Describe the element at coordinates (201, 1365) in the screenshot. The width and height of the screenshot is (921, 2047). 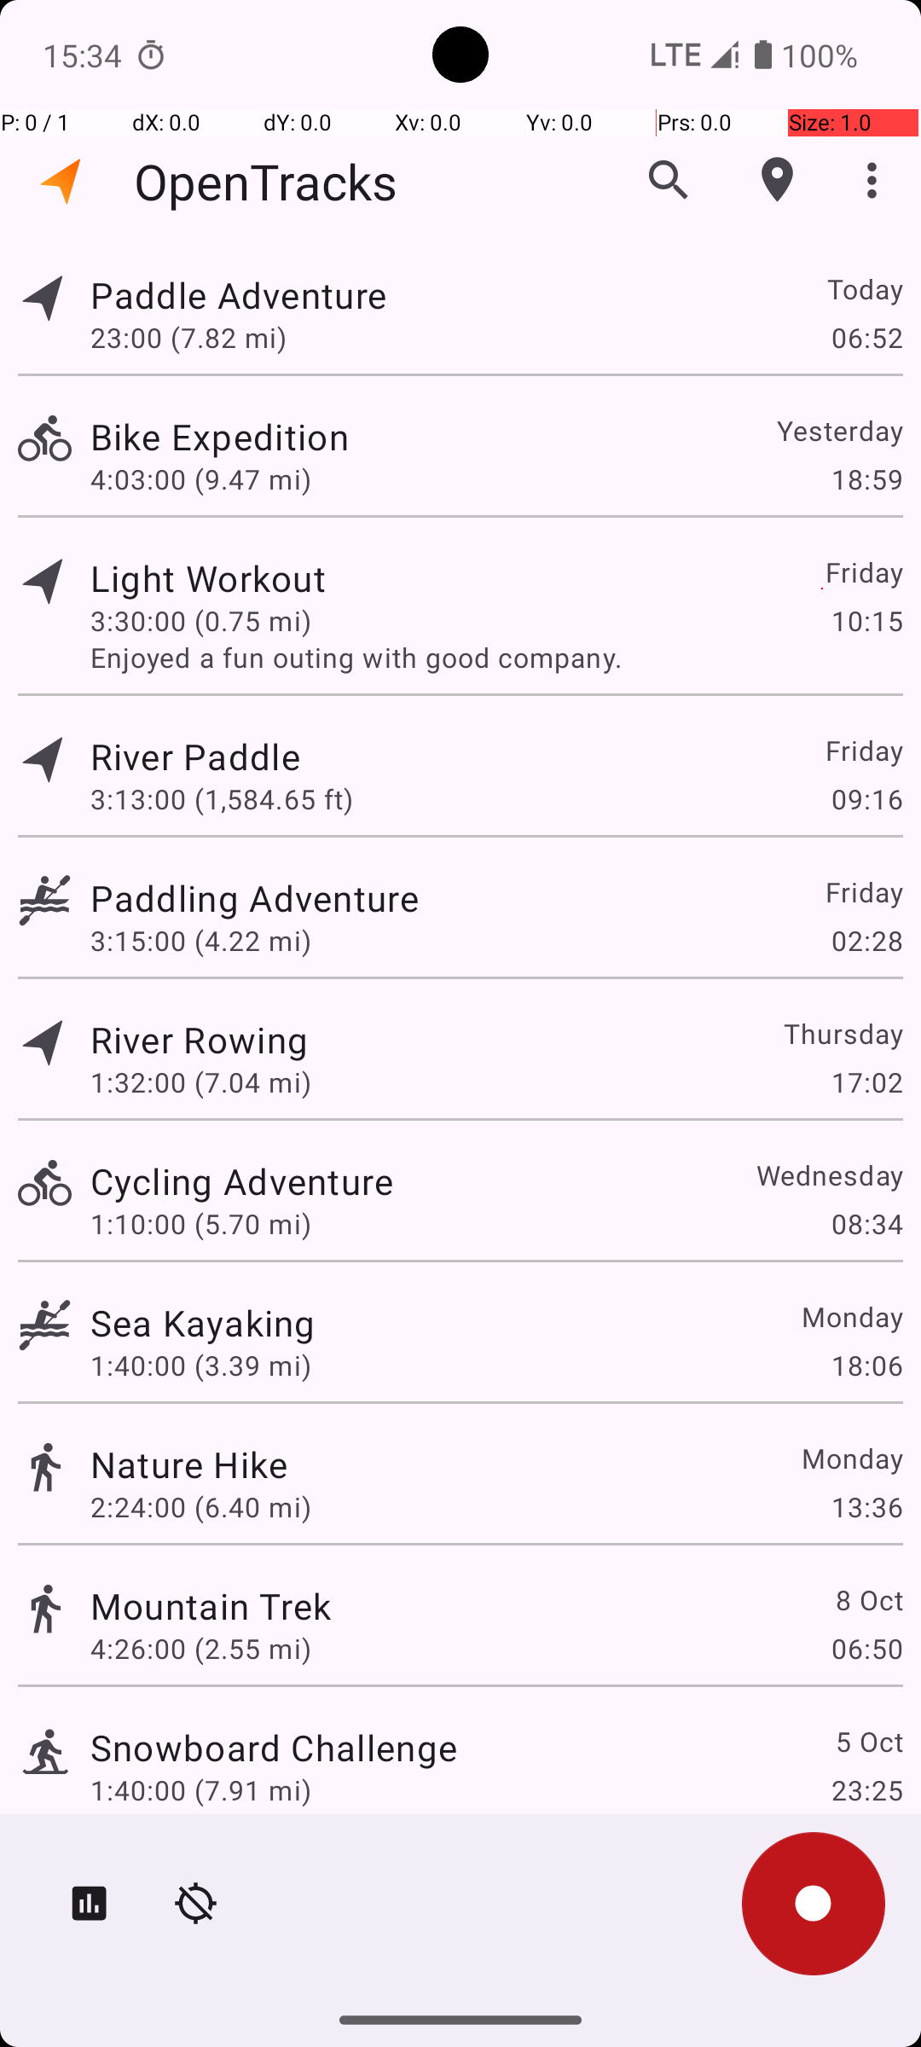
I see `1:40:00 (3.39 mi)` at that location.